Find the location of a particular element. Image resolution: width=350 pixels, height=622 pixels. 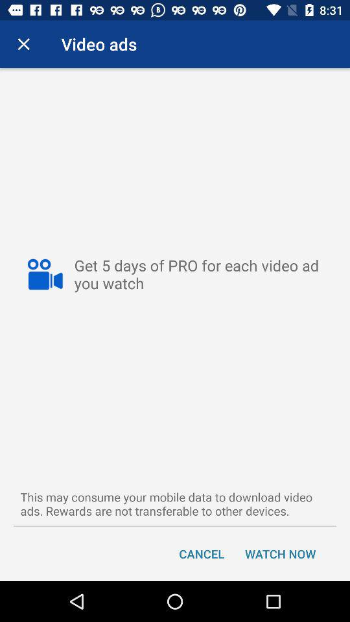

press the item next to the video ads item is located at coordinates (23, 44).